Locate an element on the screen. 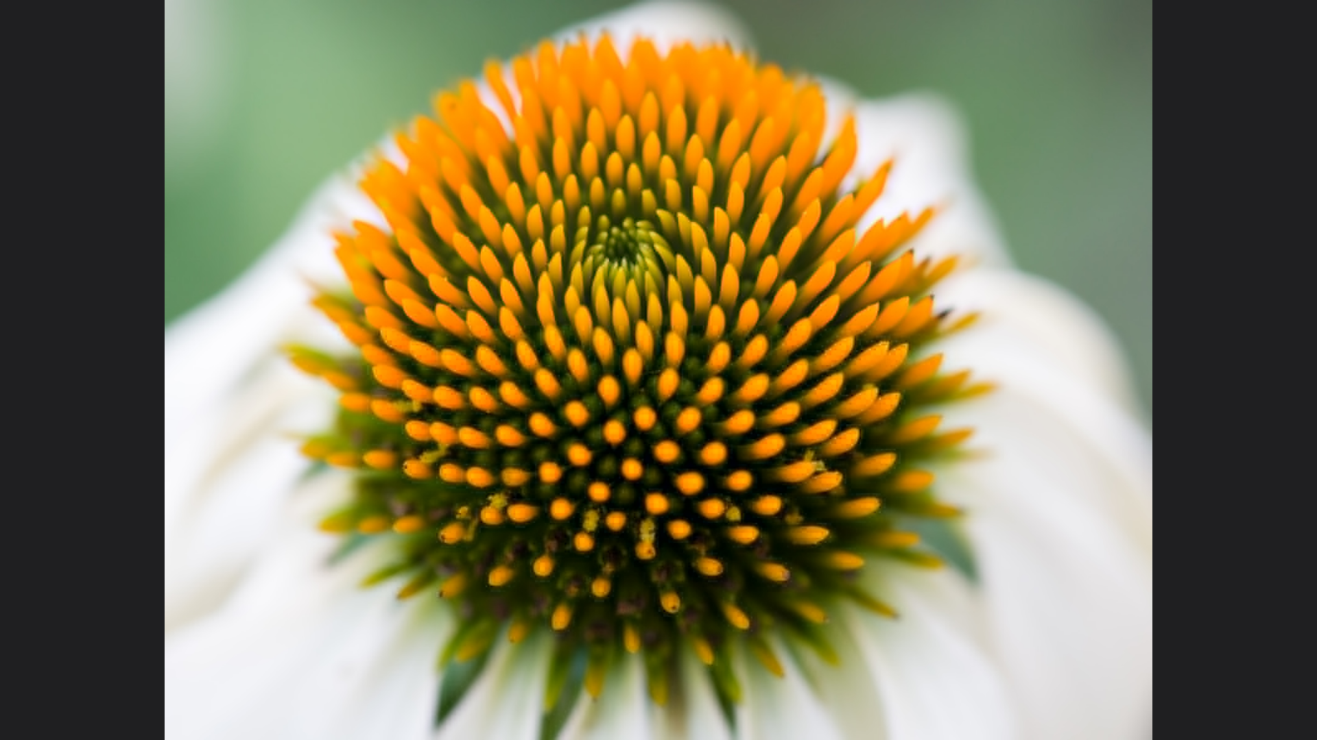 This screenshot has width=1317, height=740. Coneflower is located at coordinates (375, 291).